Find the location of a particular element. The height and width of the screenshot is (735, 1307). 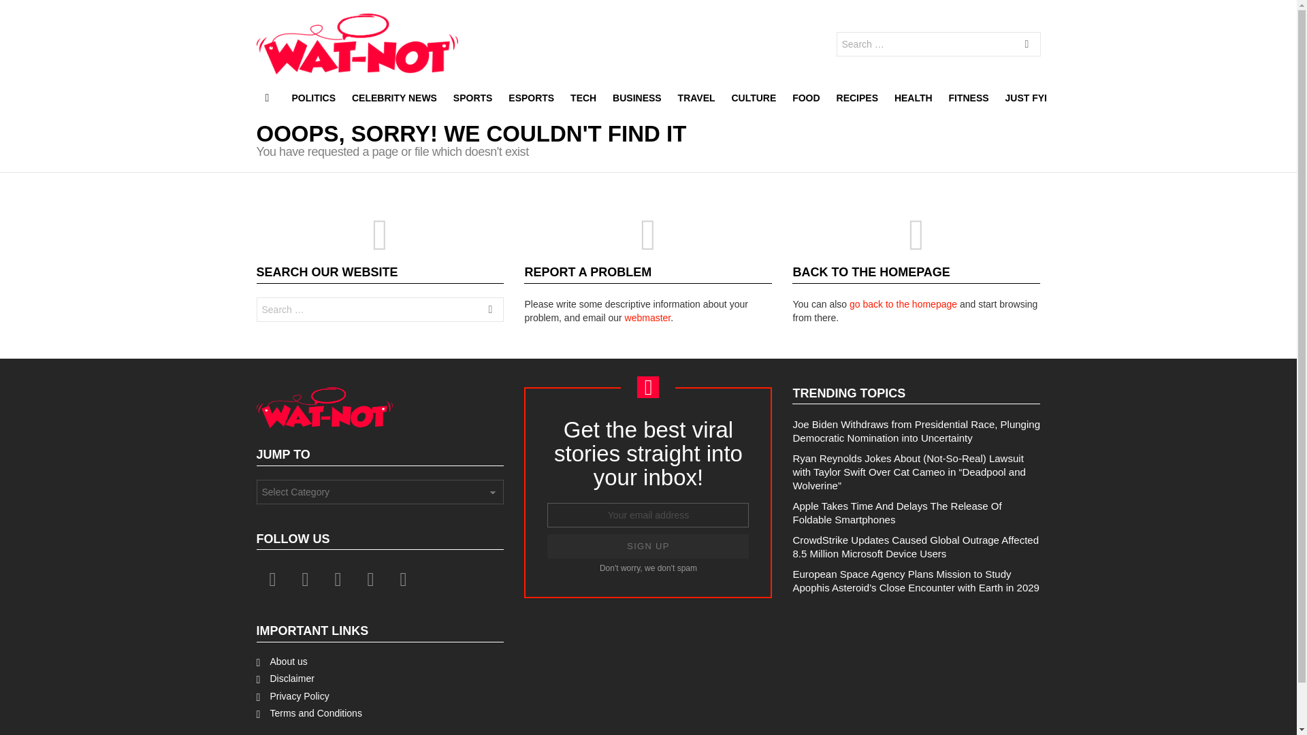

ESPORTS is located at coordinates (531, 97).